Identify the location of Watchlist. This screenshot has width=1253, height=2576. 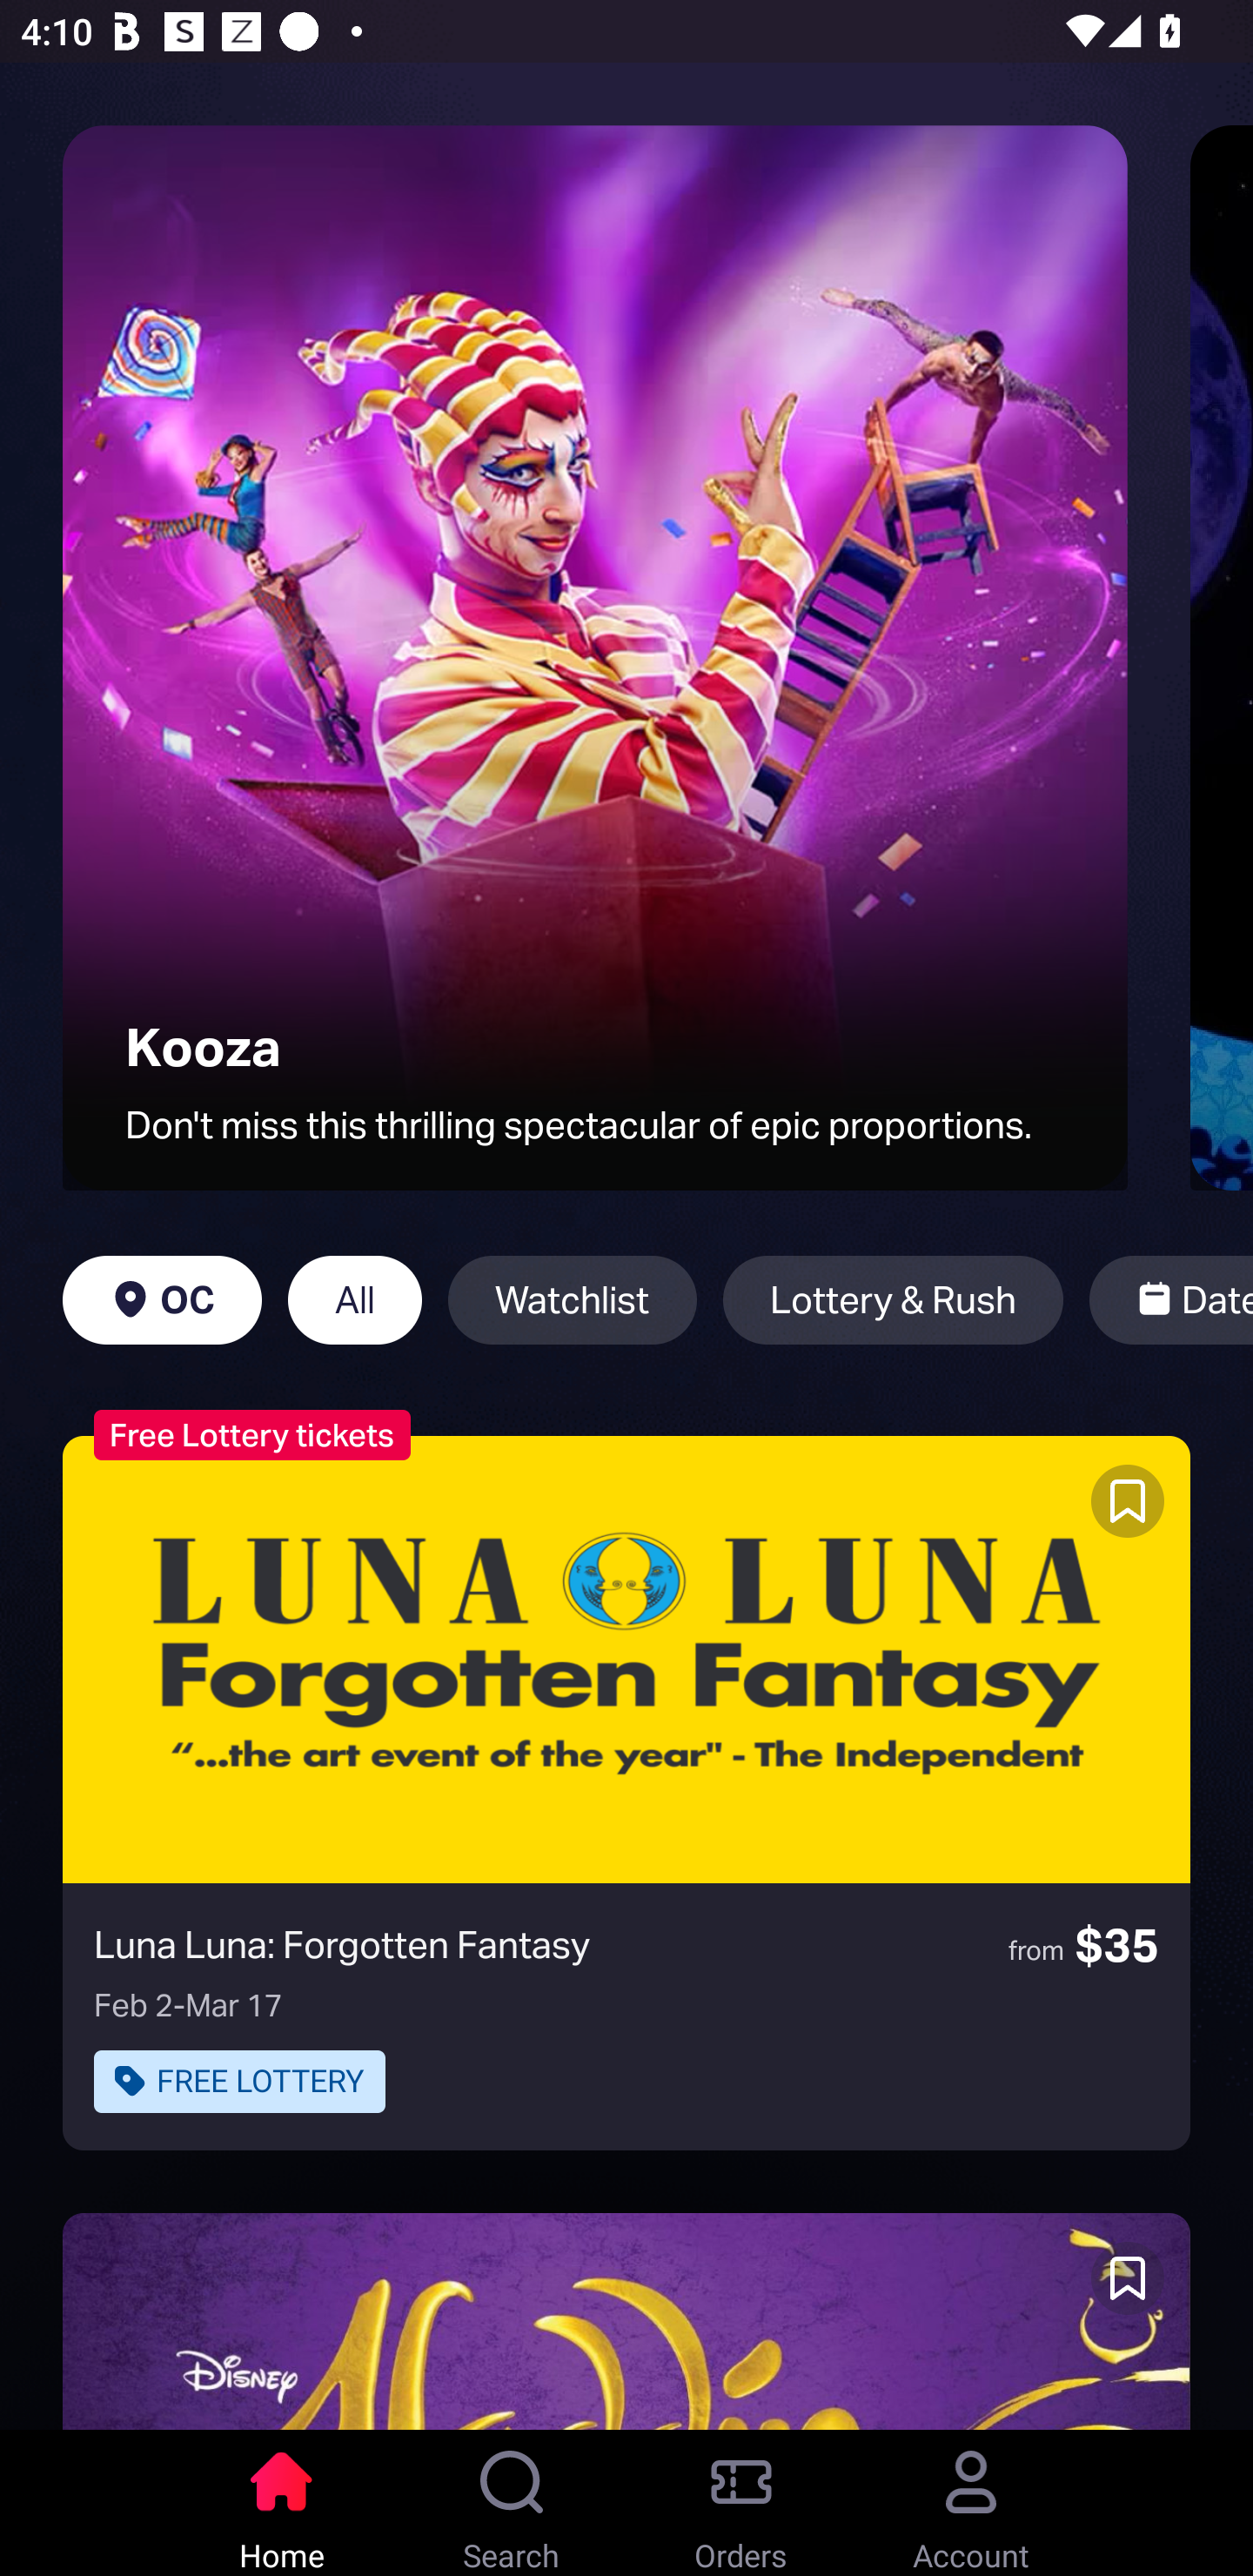
(573, 1300).